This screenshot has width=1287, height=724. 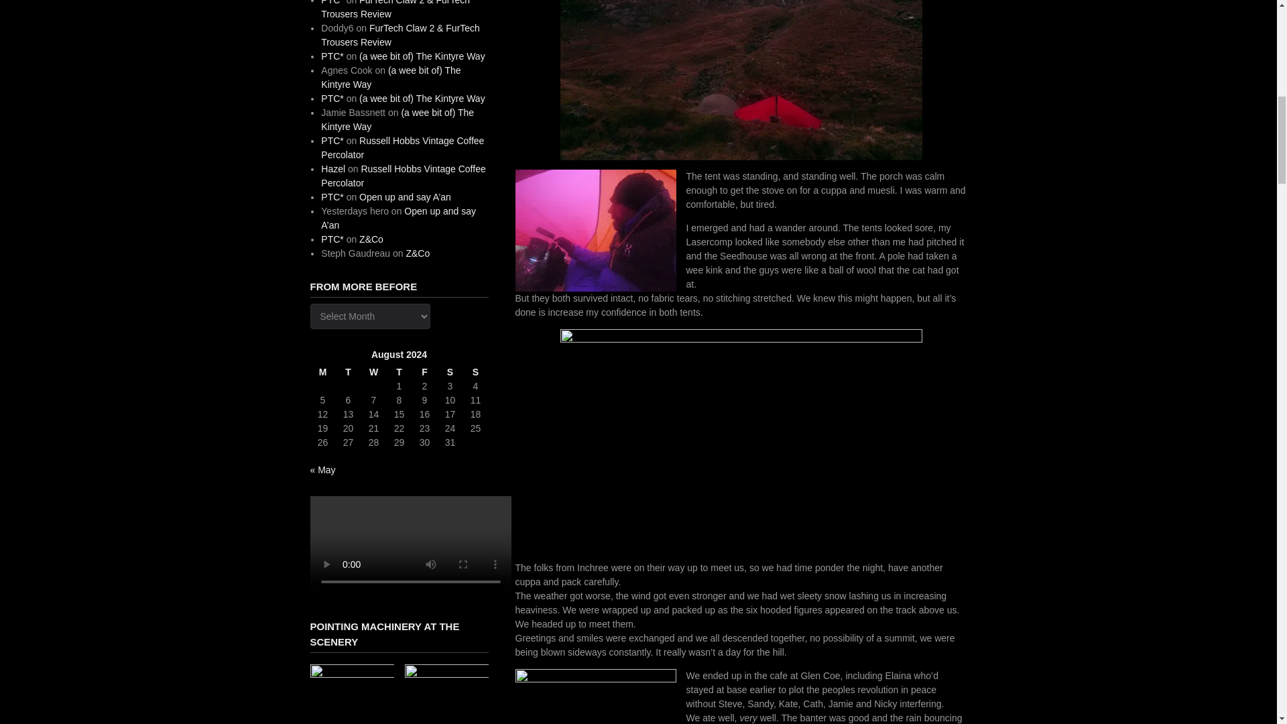 I want to click on Thursday, so click(x=399, y=372).